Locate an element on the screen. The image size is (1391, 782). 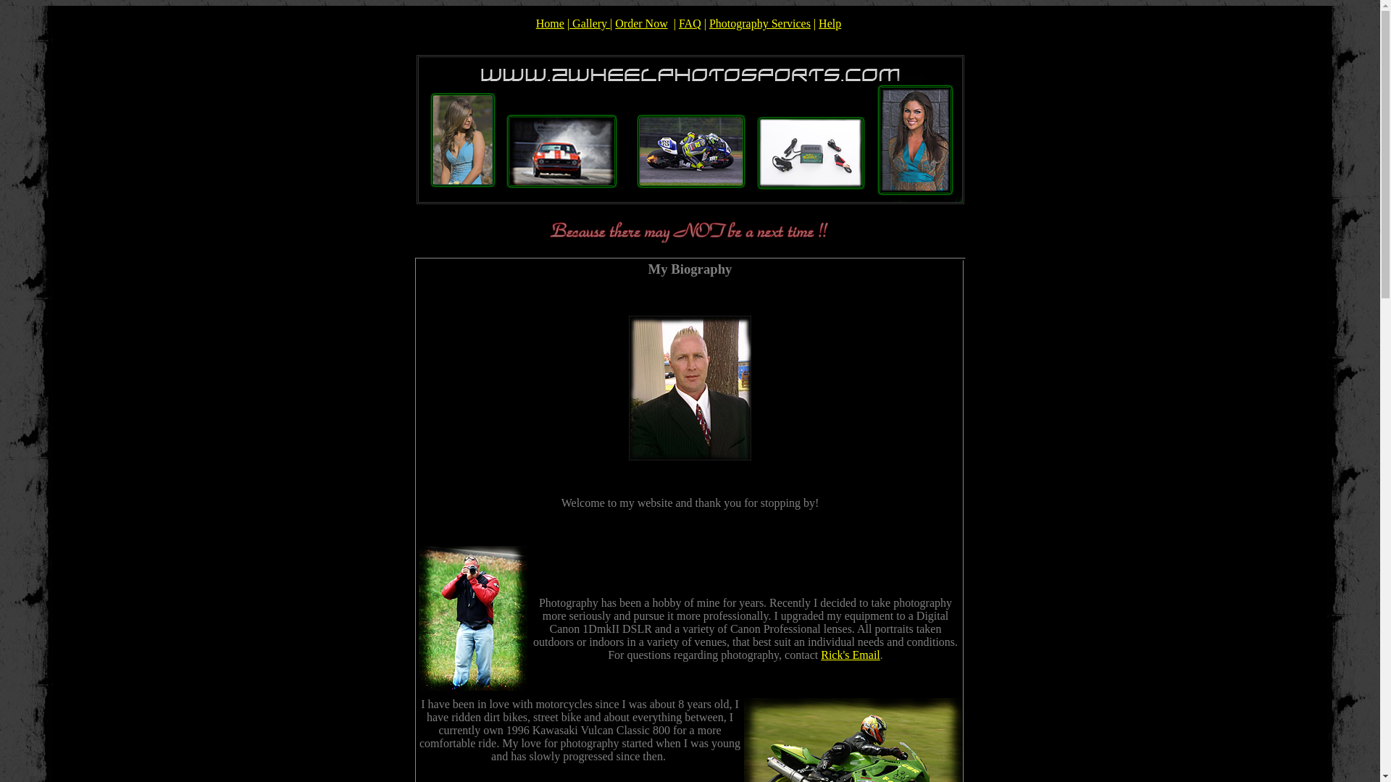
Gallery is located at coordinates (590, 23).